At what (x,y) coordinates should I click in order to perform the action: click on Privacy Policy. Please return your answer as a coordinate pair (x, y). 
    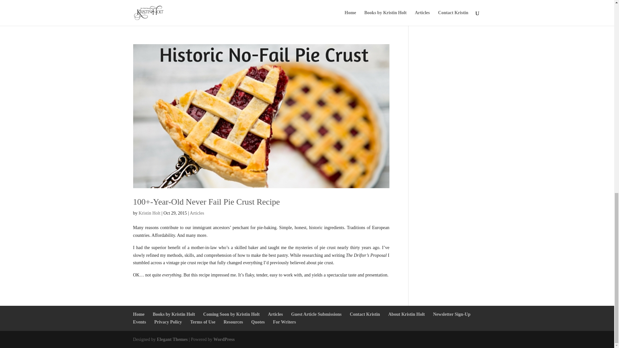
    Looking at the image, I should click on (168, 322).